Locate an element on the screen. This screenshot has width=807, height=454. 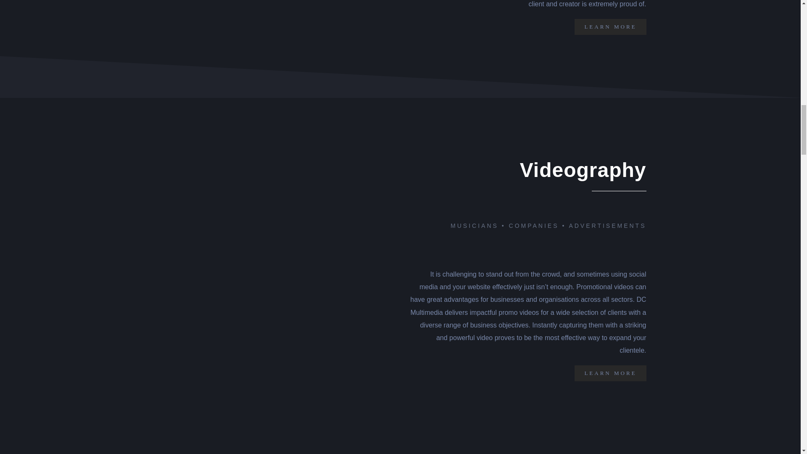
LEARN MORE is located at coordinates (610, 373).